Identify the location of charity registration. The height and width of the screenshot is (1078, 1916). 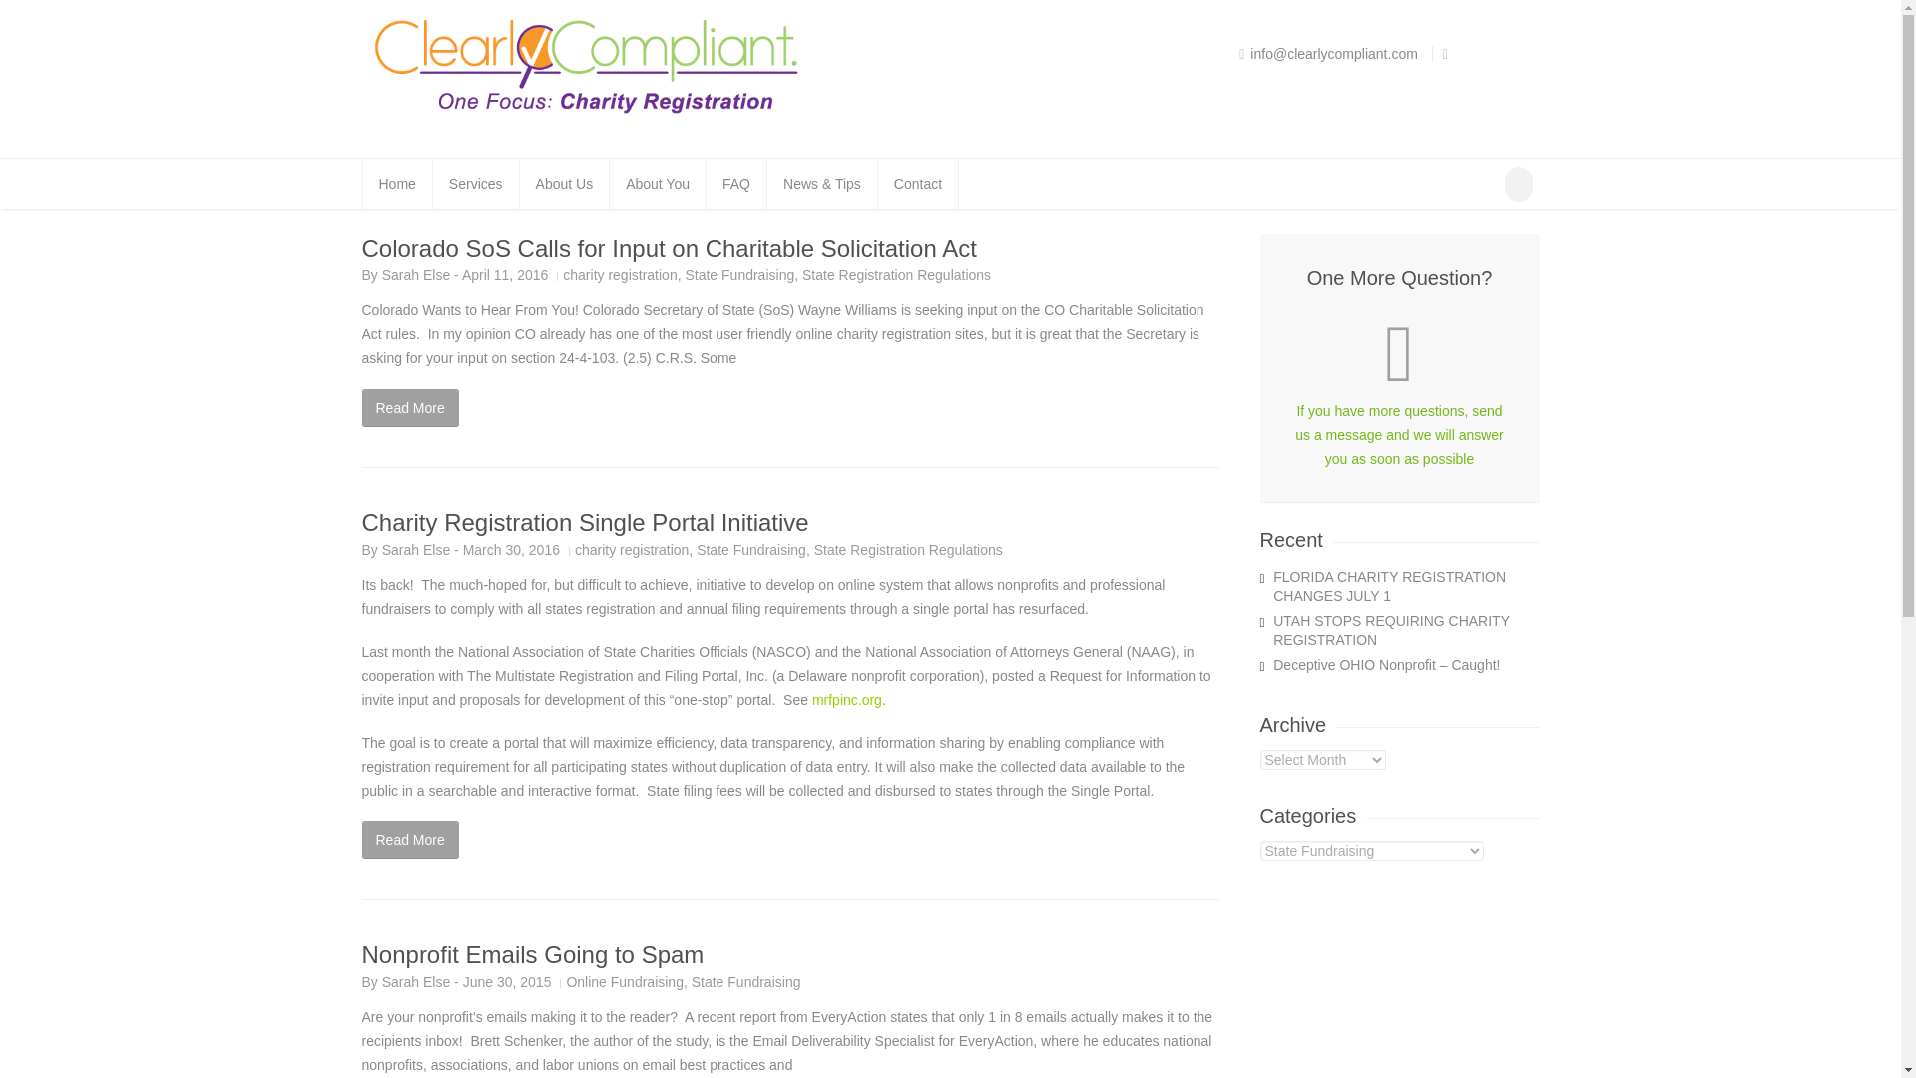
(619, 275).